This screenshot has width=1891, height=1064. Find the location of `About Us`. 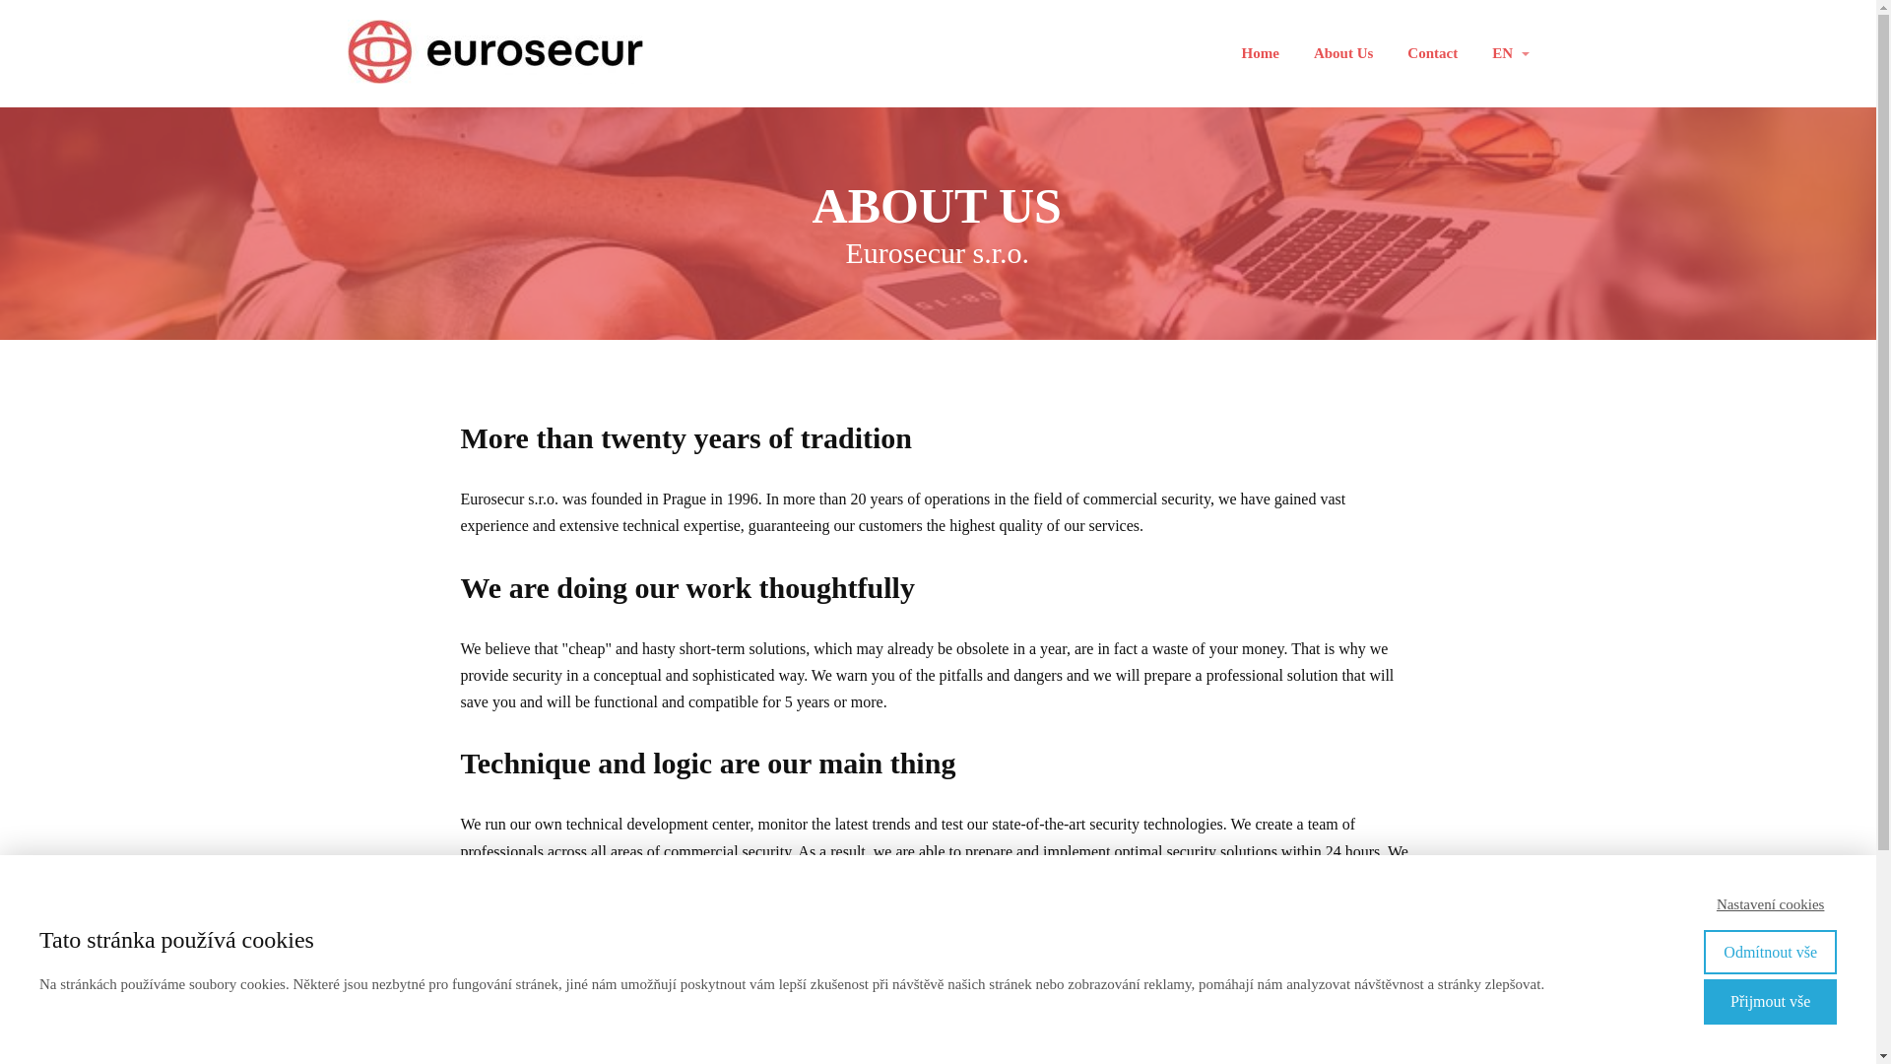

About Us is located at coordinates (1343, 53).